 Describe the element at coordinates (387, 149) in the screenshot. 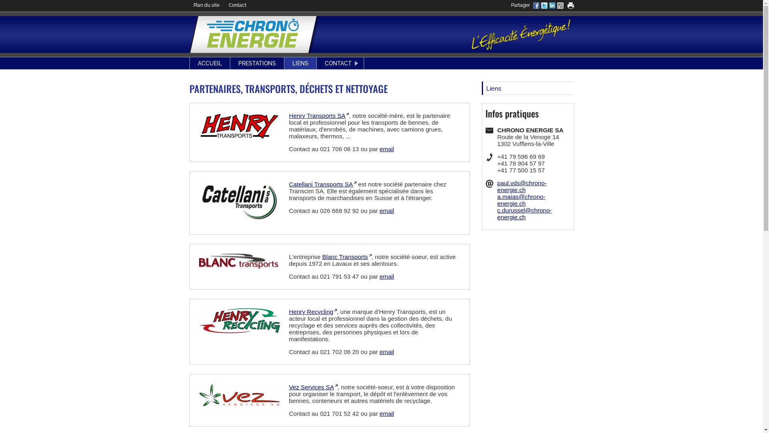

I see `email` at that location.